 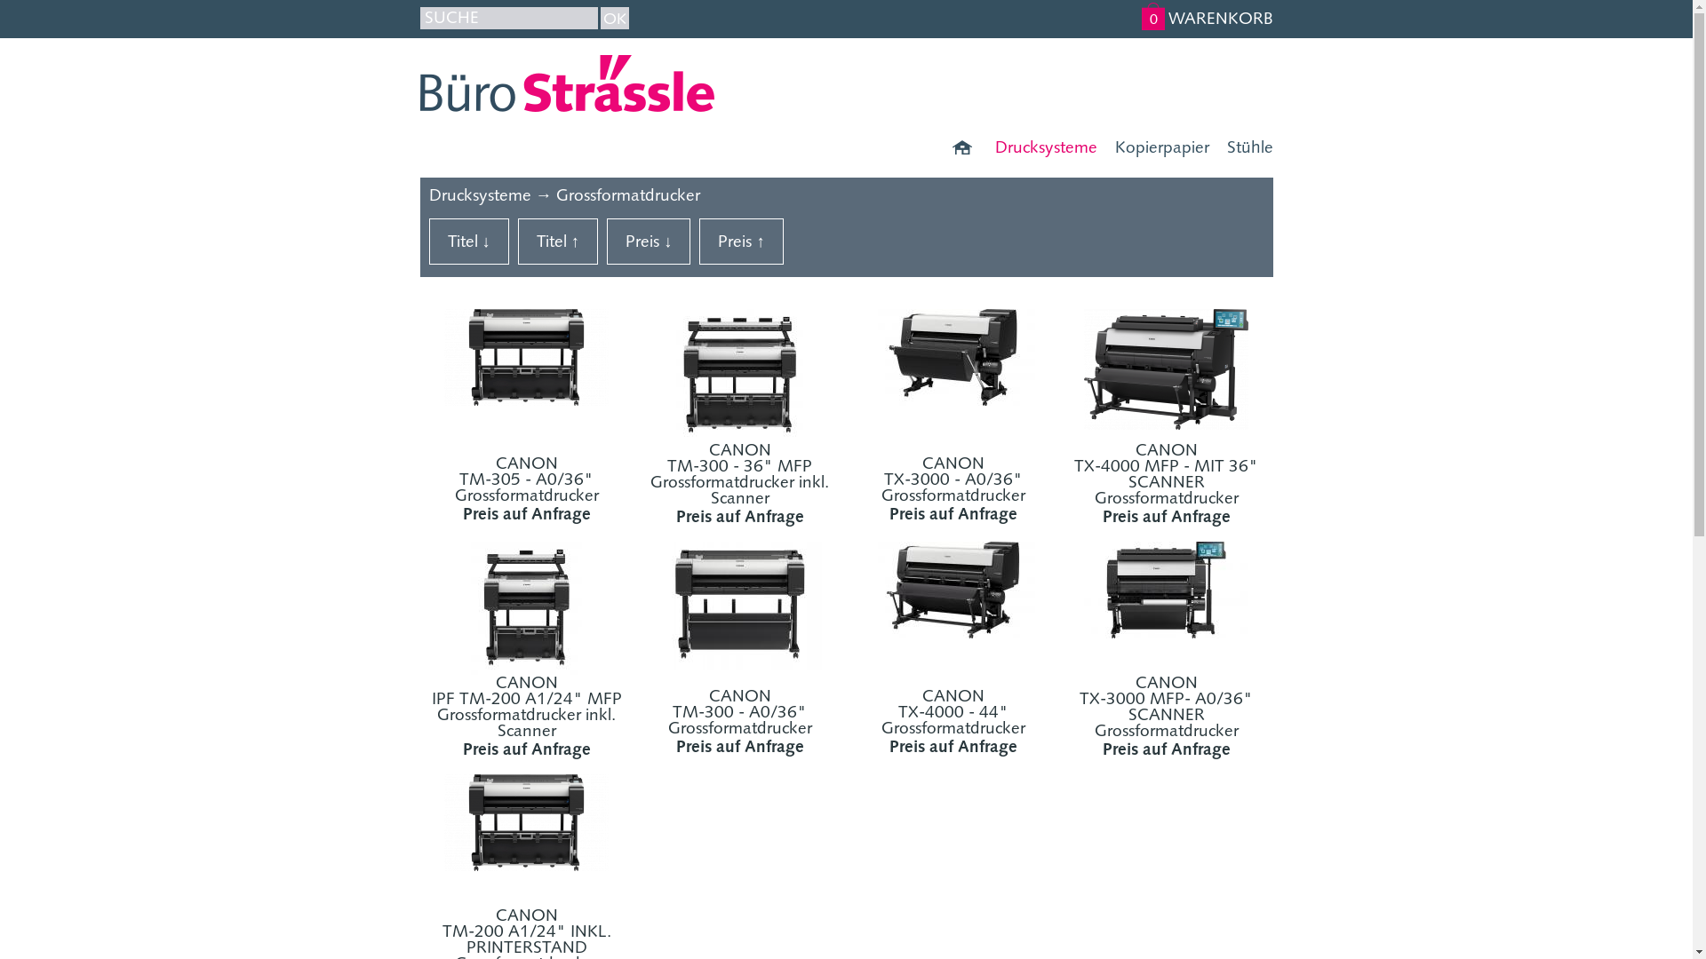 What do you see at coordinates (953, 608) in the screenshot?
I see `CANON
TX-4000 - 44"
Grossformatdrucker
Preis auf Anfrage` at bounding box center [953, 608].